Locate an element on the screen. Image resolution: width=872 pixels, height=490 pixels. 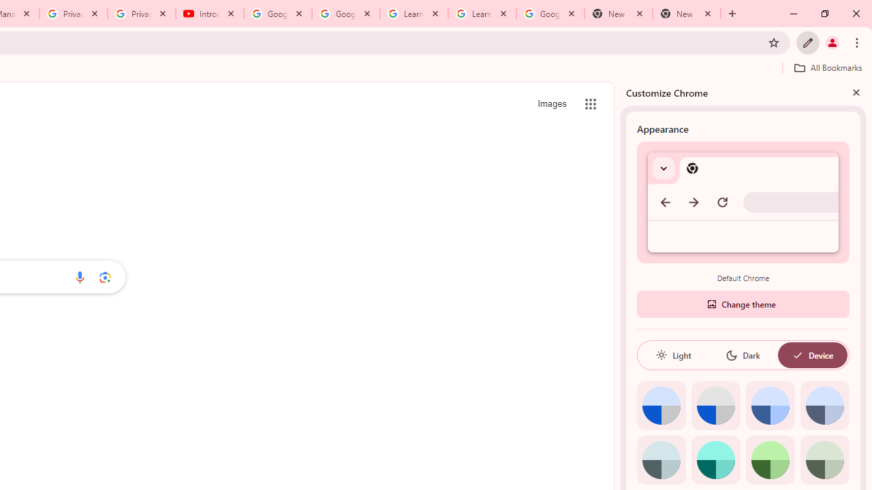
Aqua is located at coordinates (715, 460).